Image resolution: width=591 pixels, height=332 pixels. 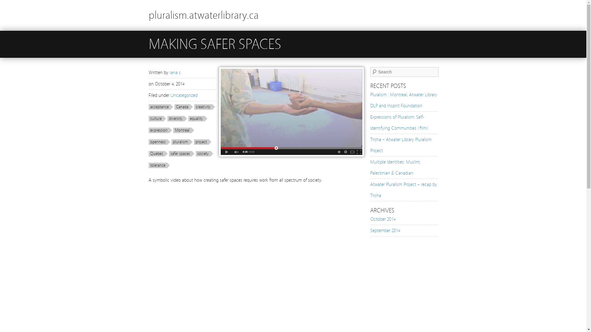 I want to click on society, so click(x=204, y=154).